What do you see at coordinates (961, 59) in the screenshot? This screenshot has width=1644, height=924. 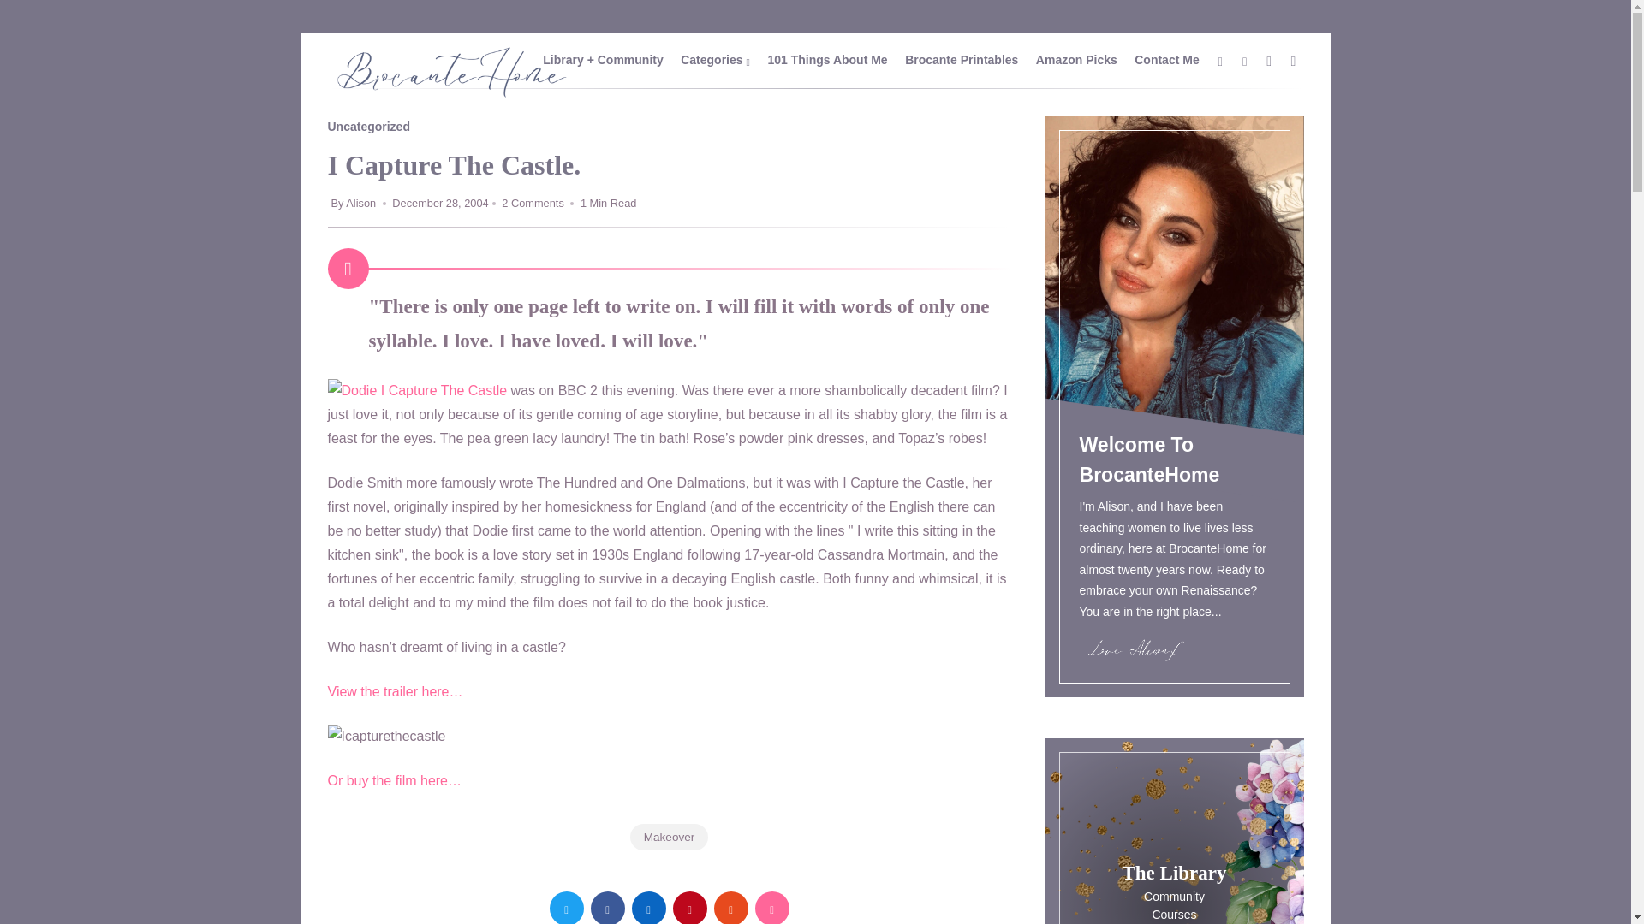 I see `Brocante Printables` at bounding box center [961, 59].